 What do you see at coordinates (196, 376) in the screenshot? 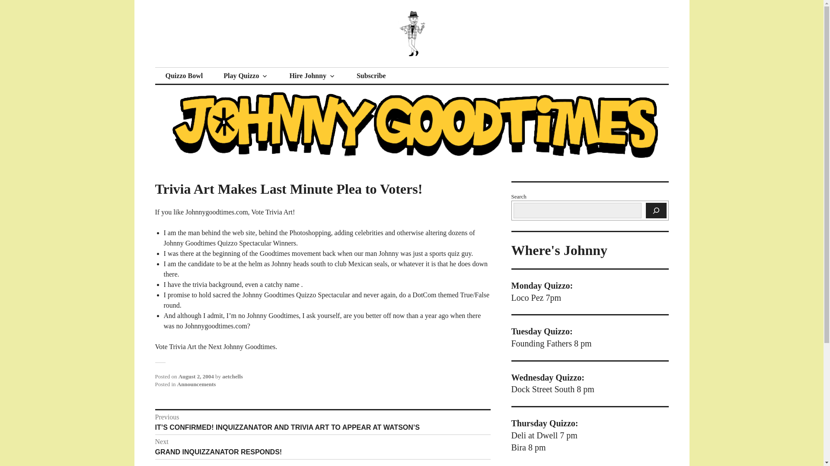
I see `Subscribe` at bounding box center [196, 376].